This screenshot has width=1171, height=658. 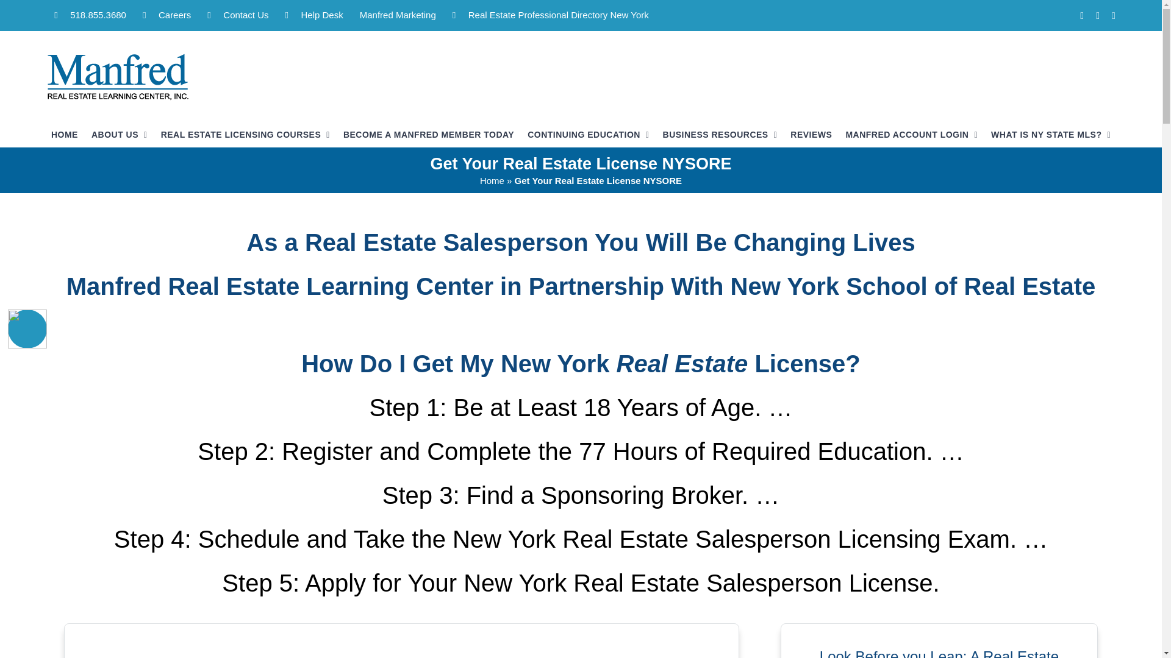 I want to click on Careers, so click(x=167, y=15).